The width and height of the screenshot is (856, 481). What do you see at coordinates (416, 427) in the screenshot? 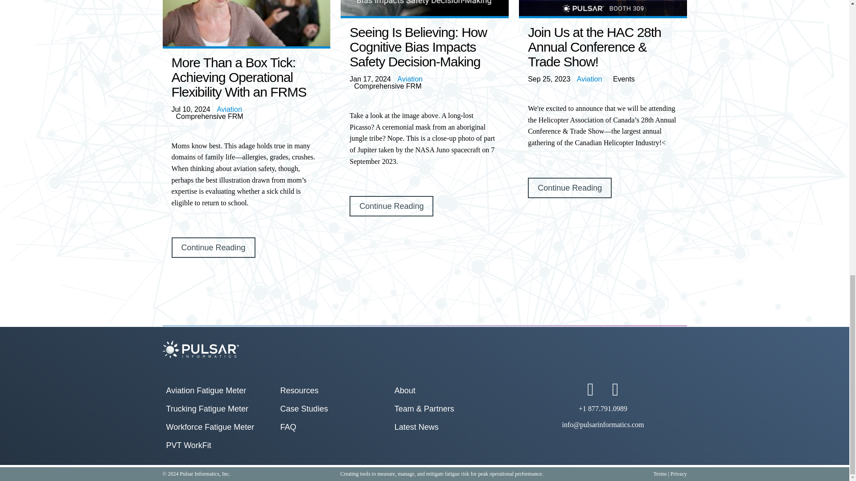
I see `Latest News` at bounding box center [416, 427].